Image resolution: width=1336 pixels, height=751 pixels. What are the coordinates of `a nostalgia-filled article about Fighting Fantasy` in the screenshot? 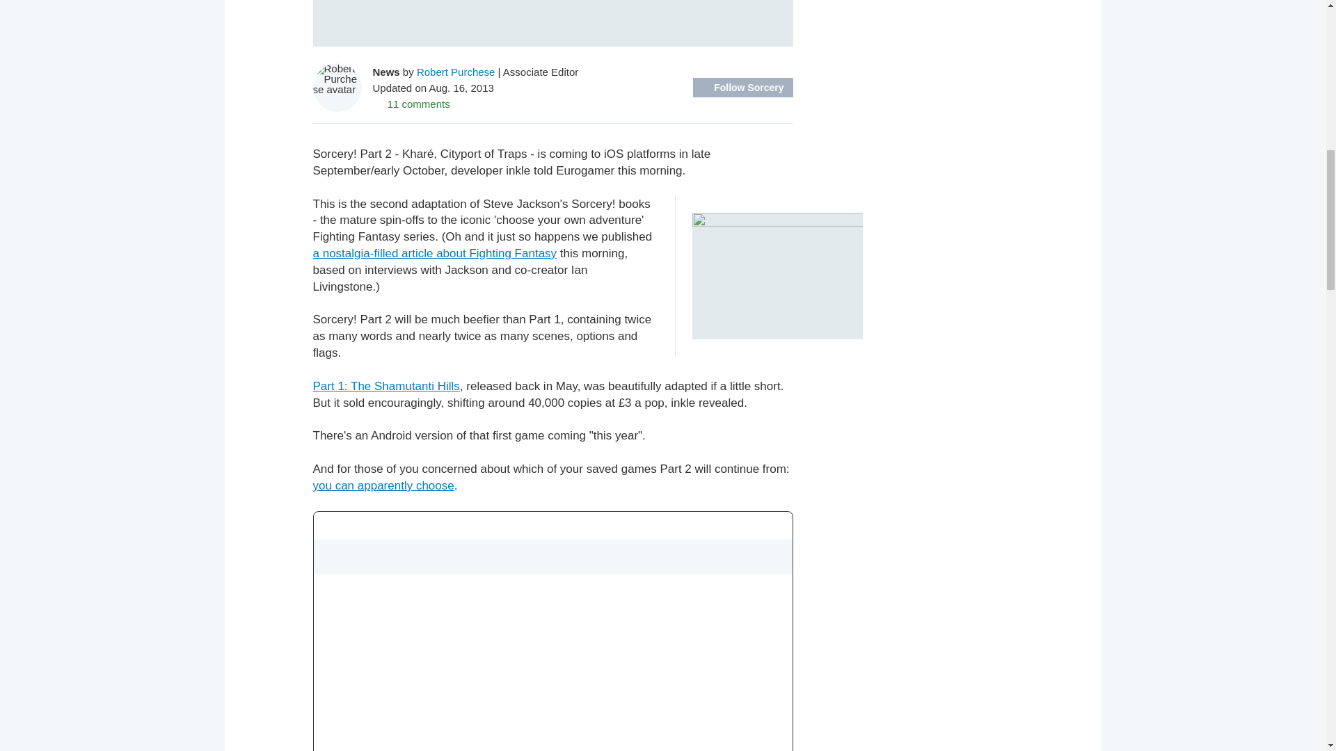 It's located at (434, 253).